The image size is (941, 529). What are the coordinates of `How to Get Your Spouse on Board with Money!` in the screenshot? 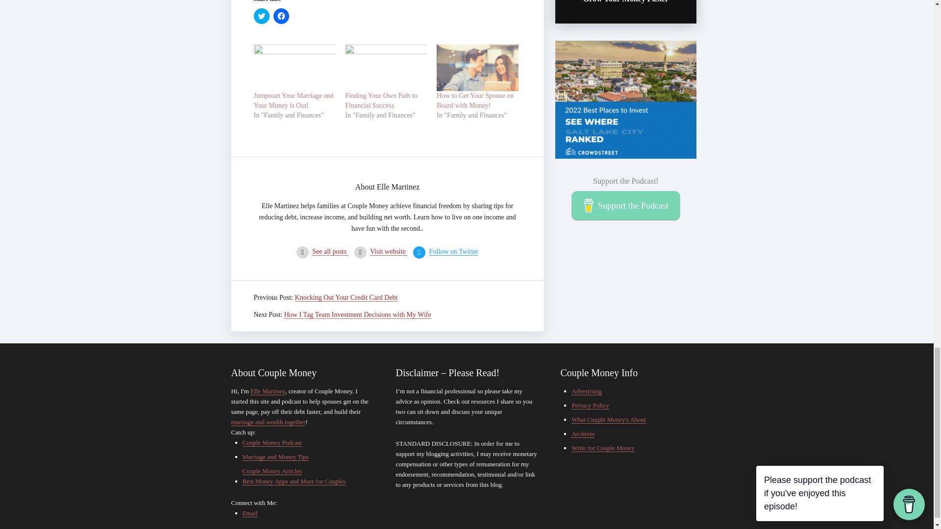 It's located at (477, 68).